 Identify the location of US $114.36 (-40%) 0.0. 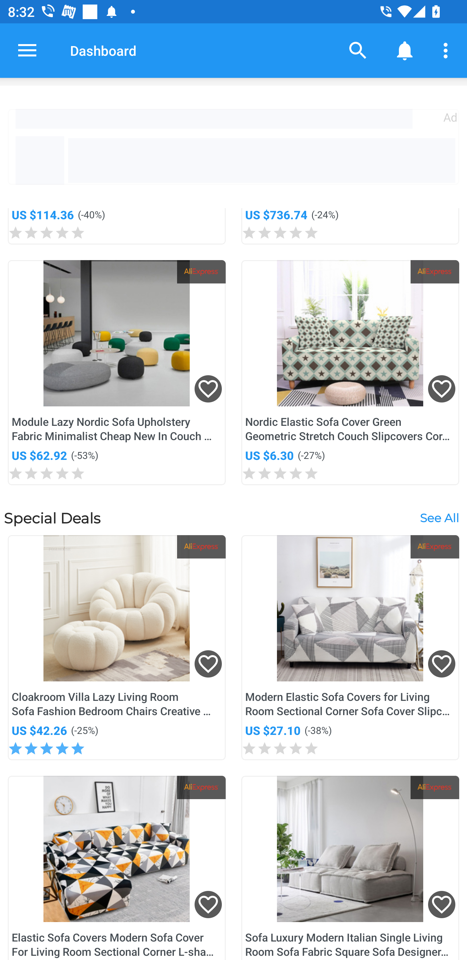
(117, 226).